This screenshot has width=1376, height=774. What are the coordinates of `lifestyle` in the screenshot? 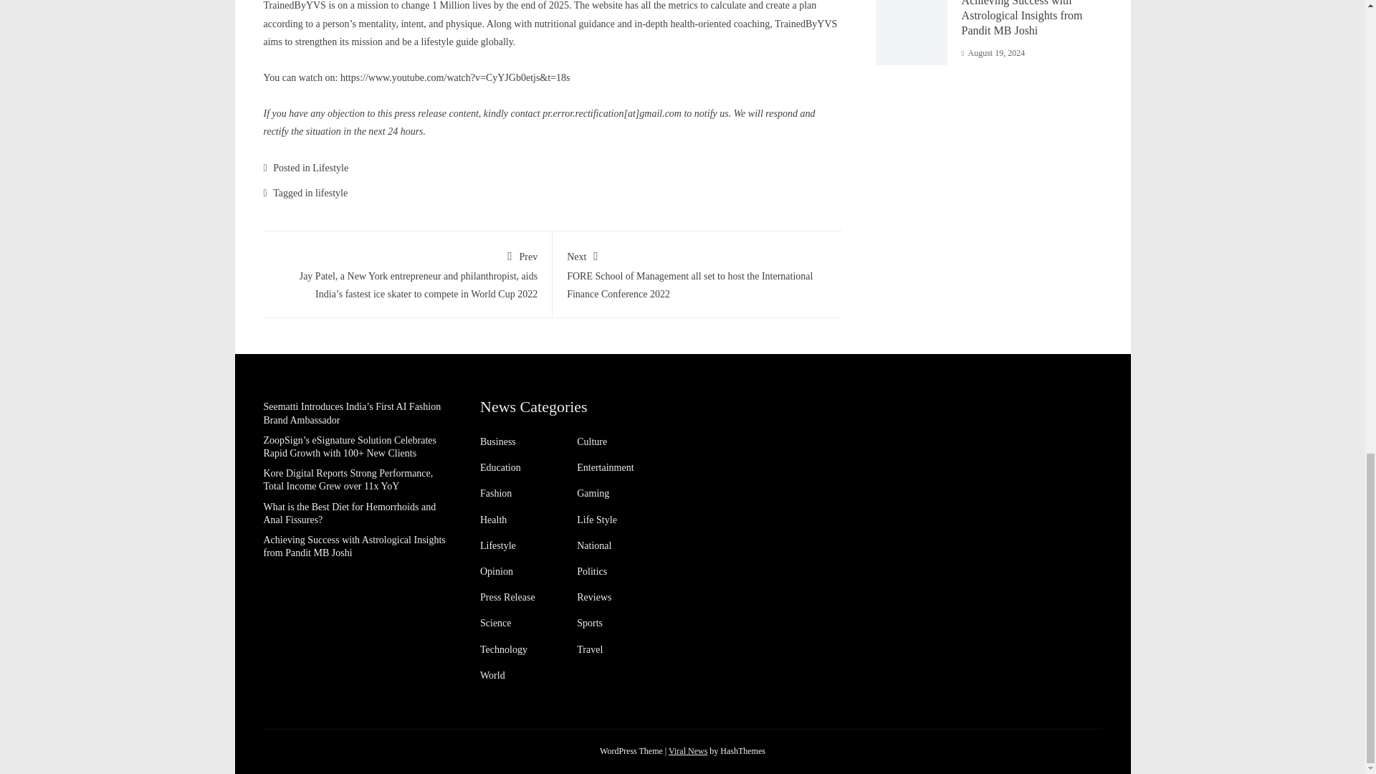 It's located at (331, 193).